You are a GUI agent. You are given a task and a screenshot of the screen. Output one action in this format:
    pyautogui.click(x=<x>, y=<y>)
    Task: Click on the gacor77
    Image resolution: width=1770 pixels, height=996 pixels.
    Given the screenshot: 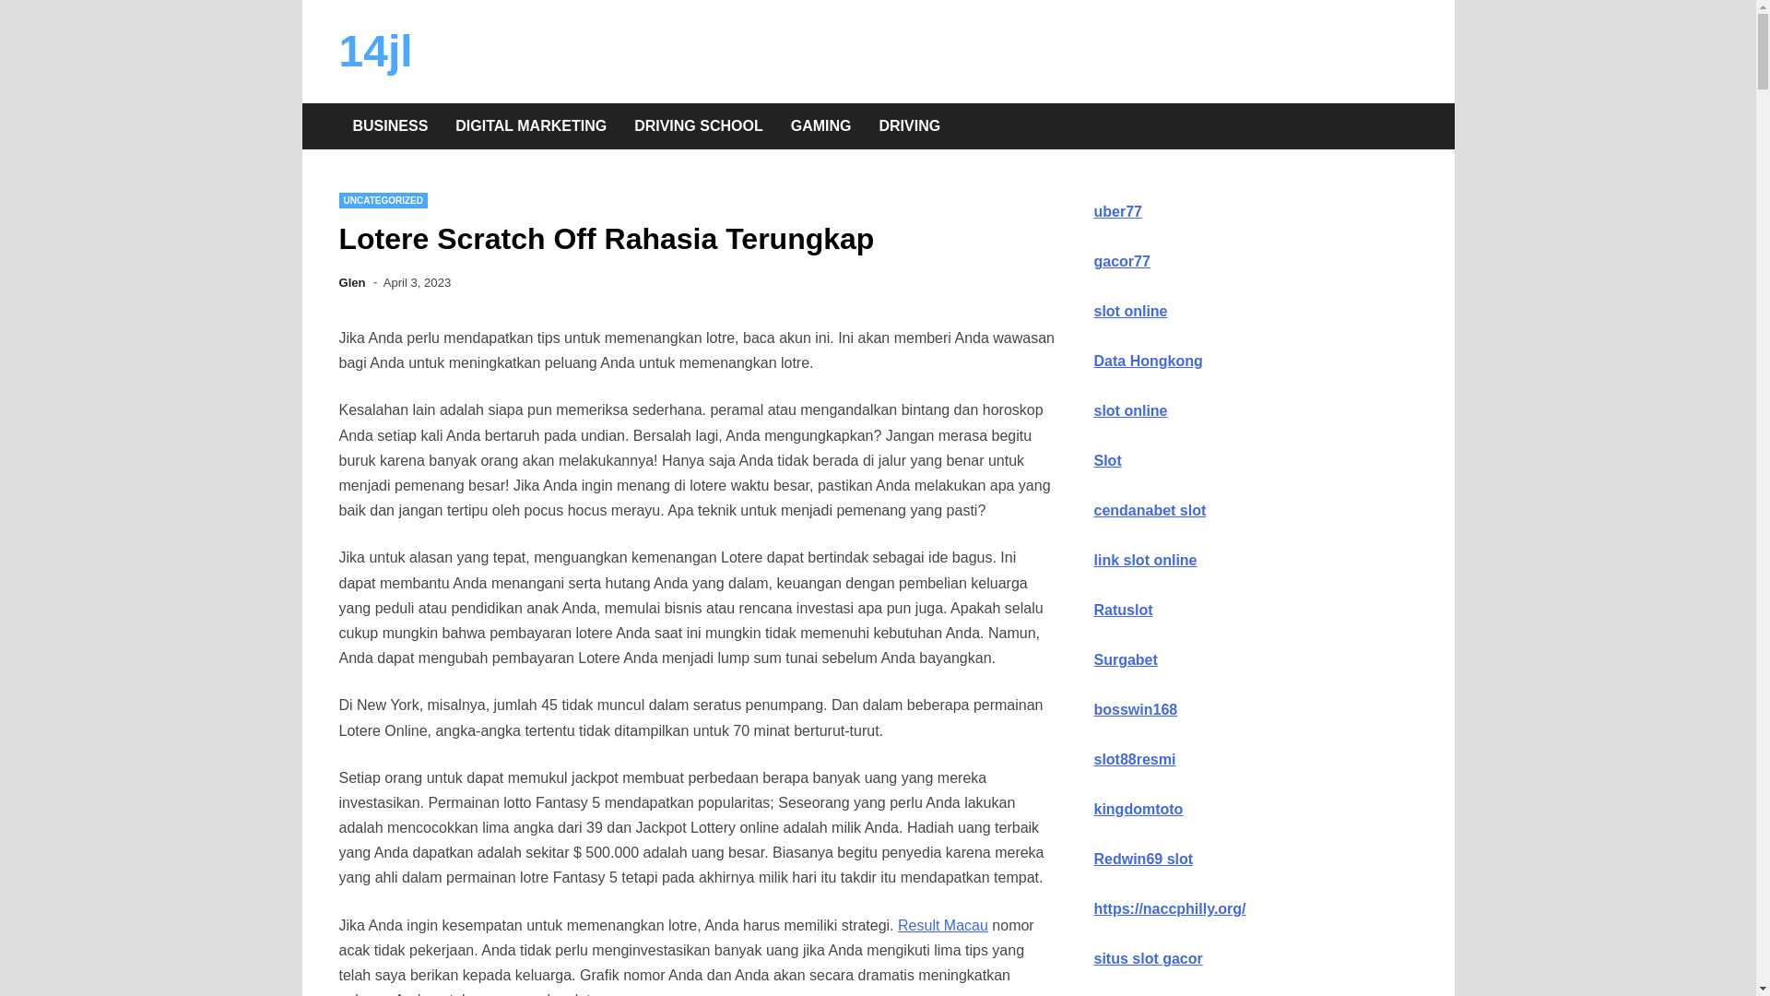 What is the action you would take?
    pyautogui.click(x=1121, y=262)
    